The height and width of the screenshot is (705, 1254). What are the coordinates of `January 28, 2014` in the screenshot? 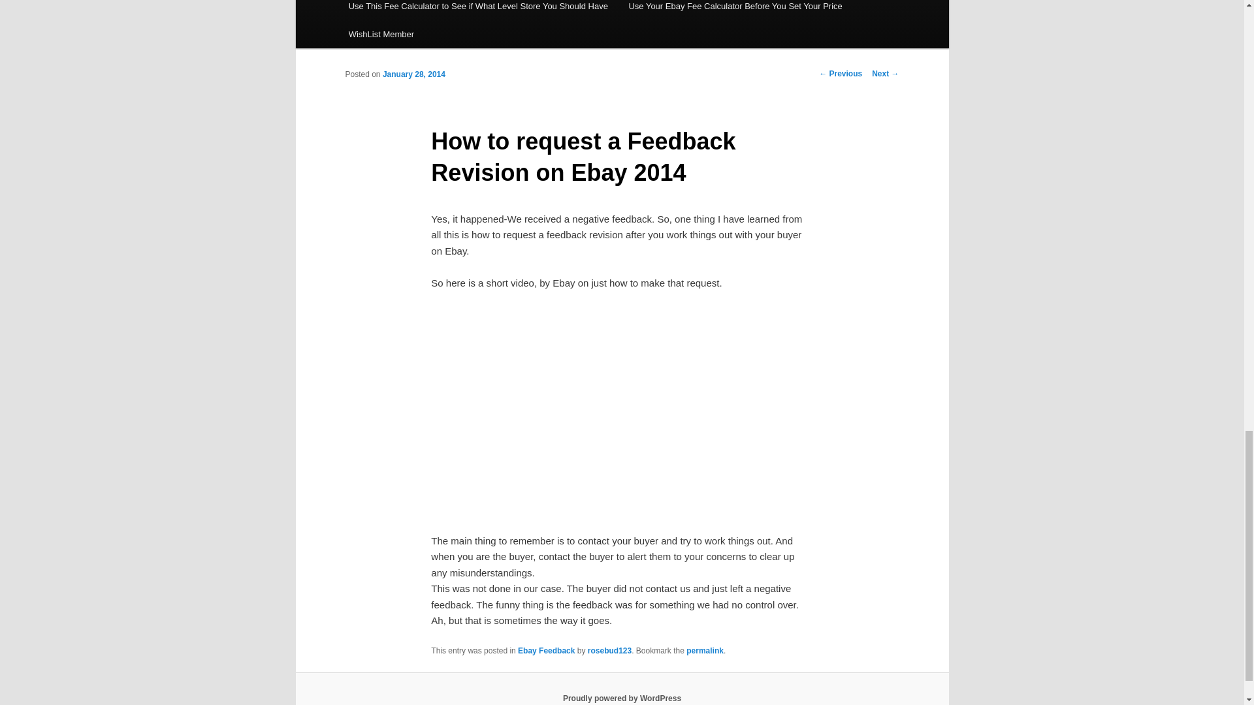 It's located at (413, 74).